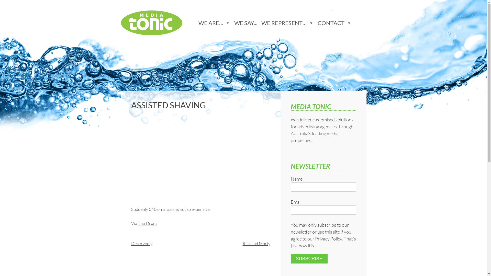 The height and width of the screenshot is (276, 491). What do you see at coordinates (248, 23) in the screenshot?
I see `WE SAY...` at bounding box center [248, 23].